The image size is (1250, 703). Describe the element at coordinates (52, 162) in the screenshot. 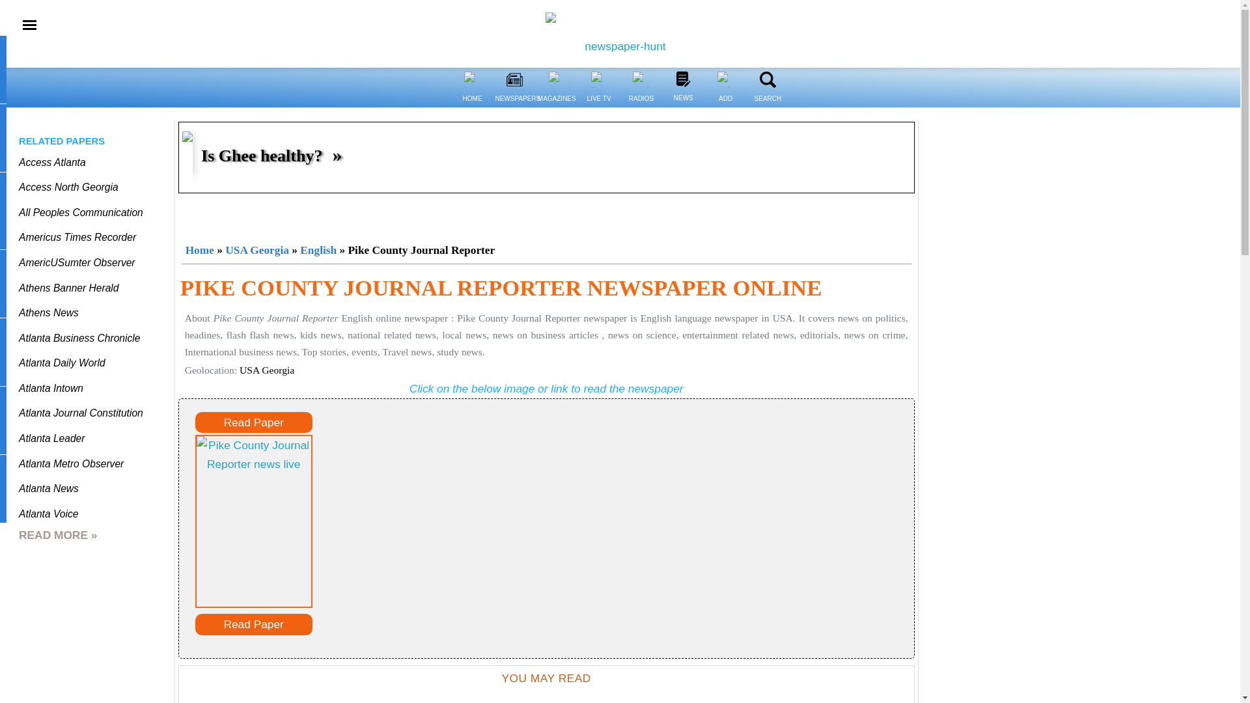

I see `Access Atlanta` at that location.